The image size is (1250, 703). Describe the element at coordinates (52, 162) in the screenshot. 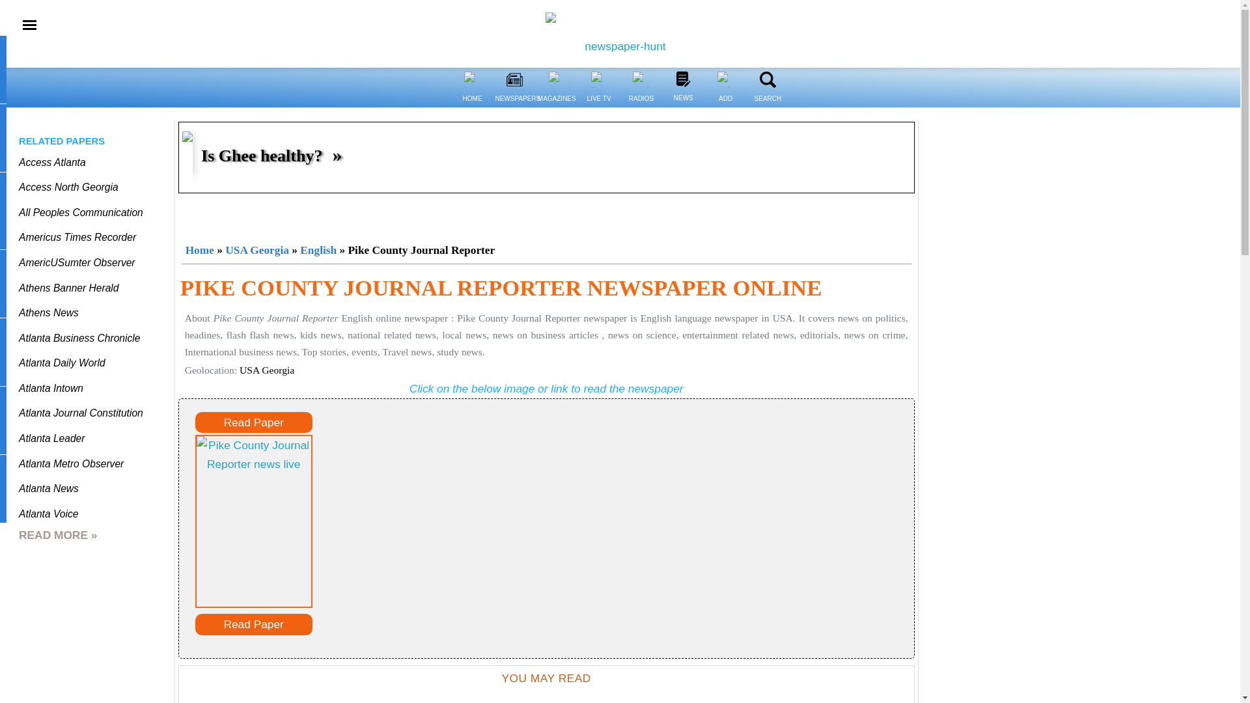

I see `Access Atlanta` at that location.